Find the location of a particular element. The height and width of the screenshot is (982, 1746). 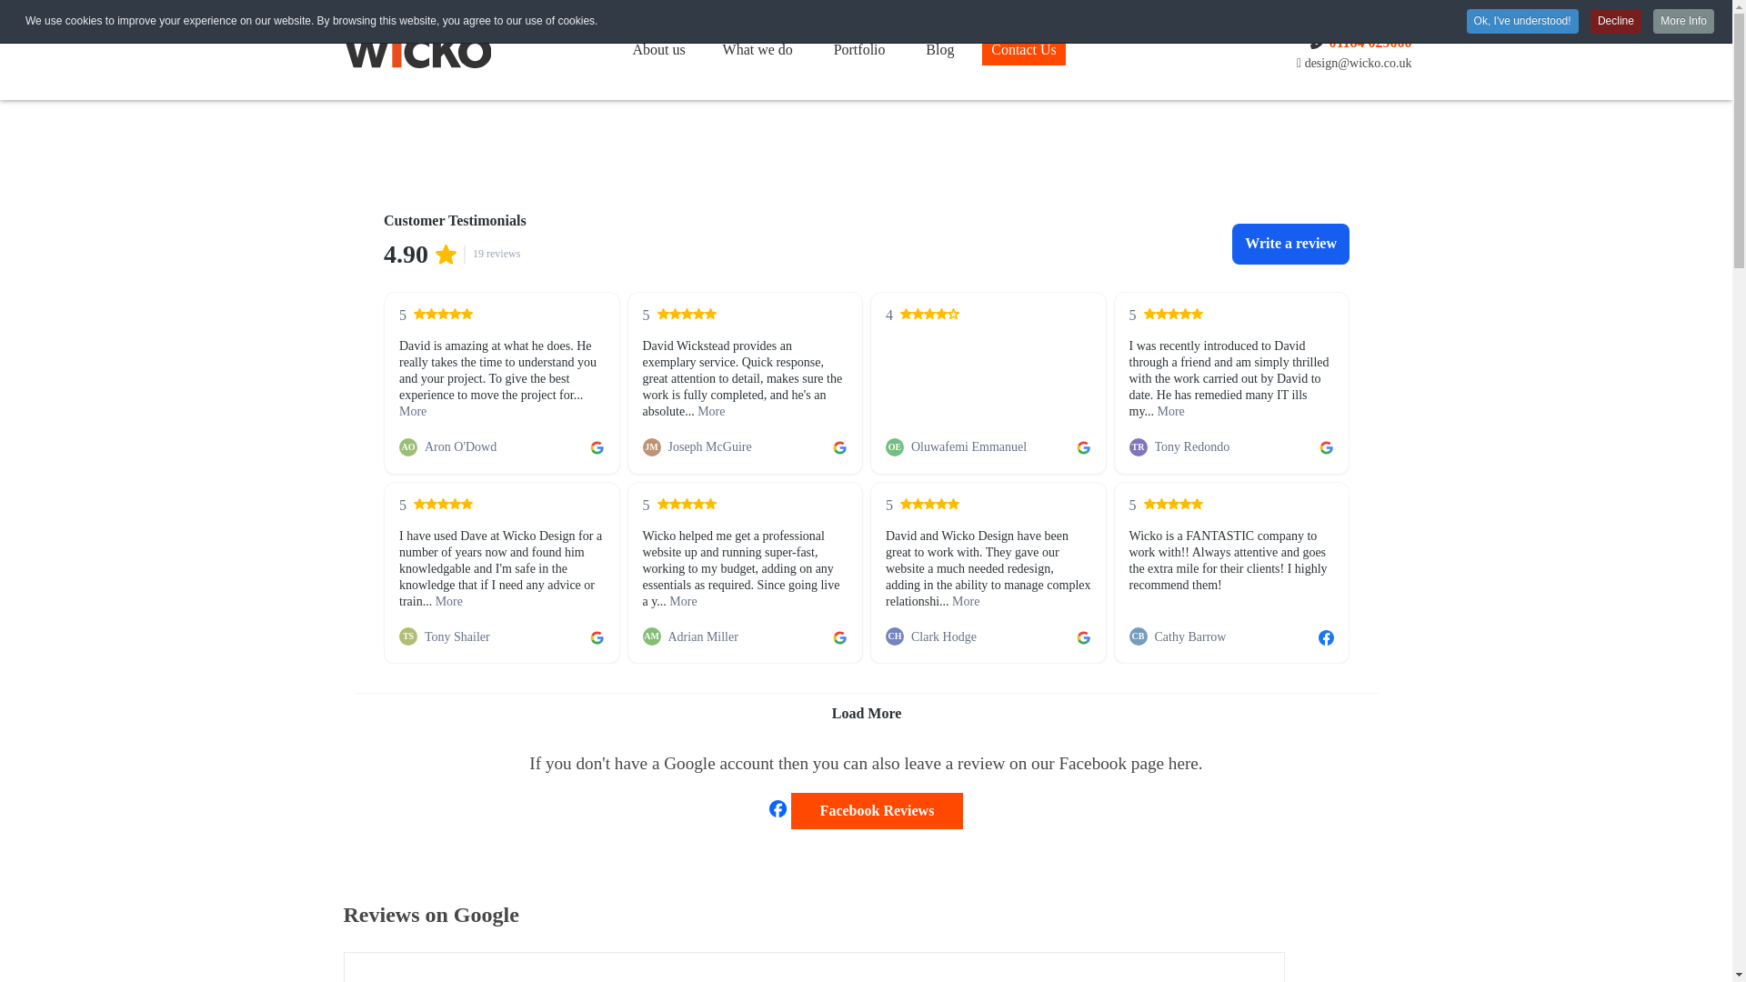

Blog is located at coordinates (938, 53).